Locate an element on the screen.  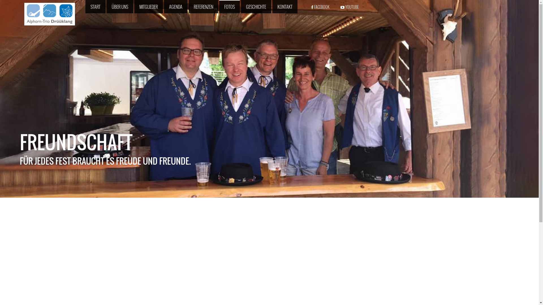
MITGLIEDER is located at coordinates (149, 7).